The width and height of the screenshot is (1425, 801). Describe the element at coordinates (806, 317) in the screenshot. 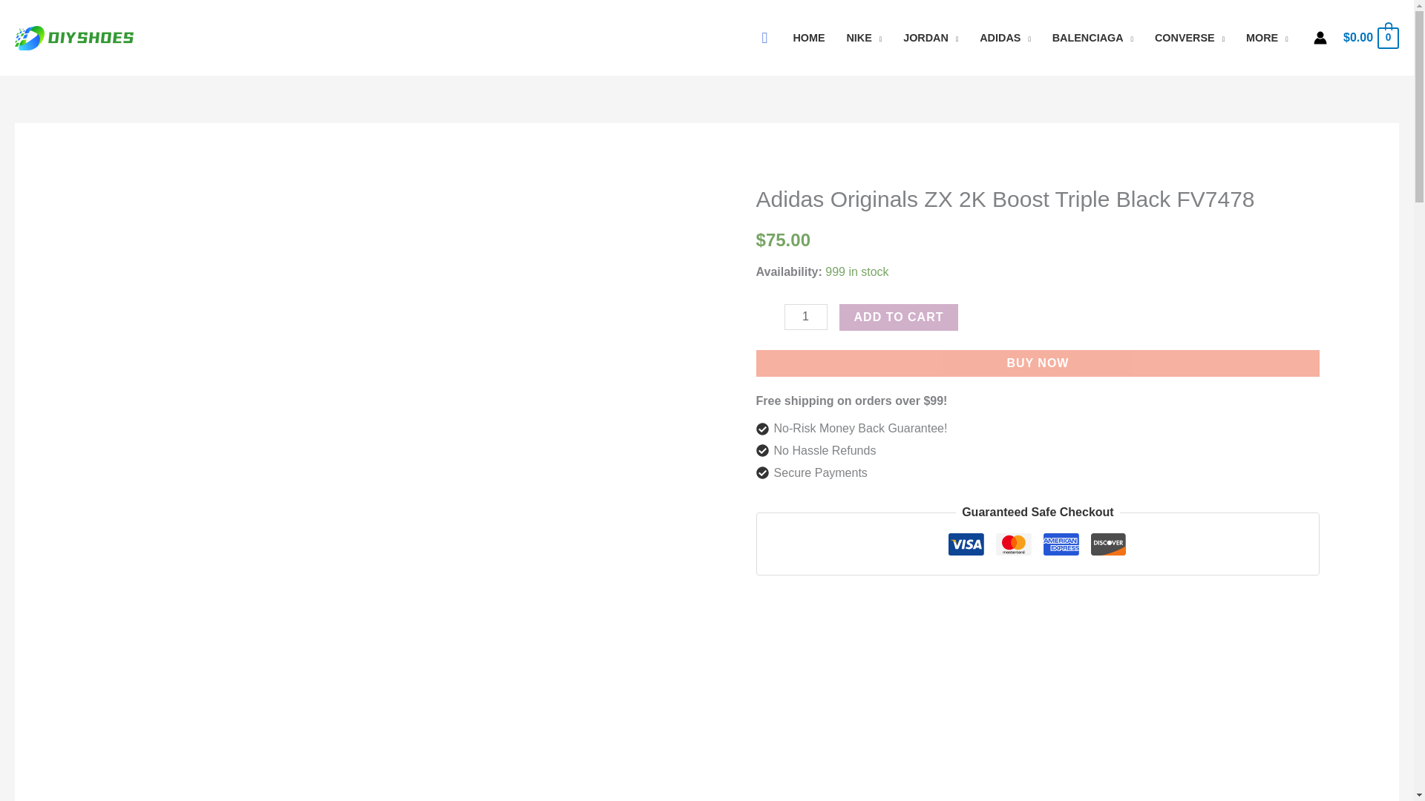

I see `1` at that location.